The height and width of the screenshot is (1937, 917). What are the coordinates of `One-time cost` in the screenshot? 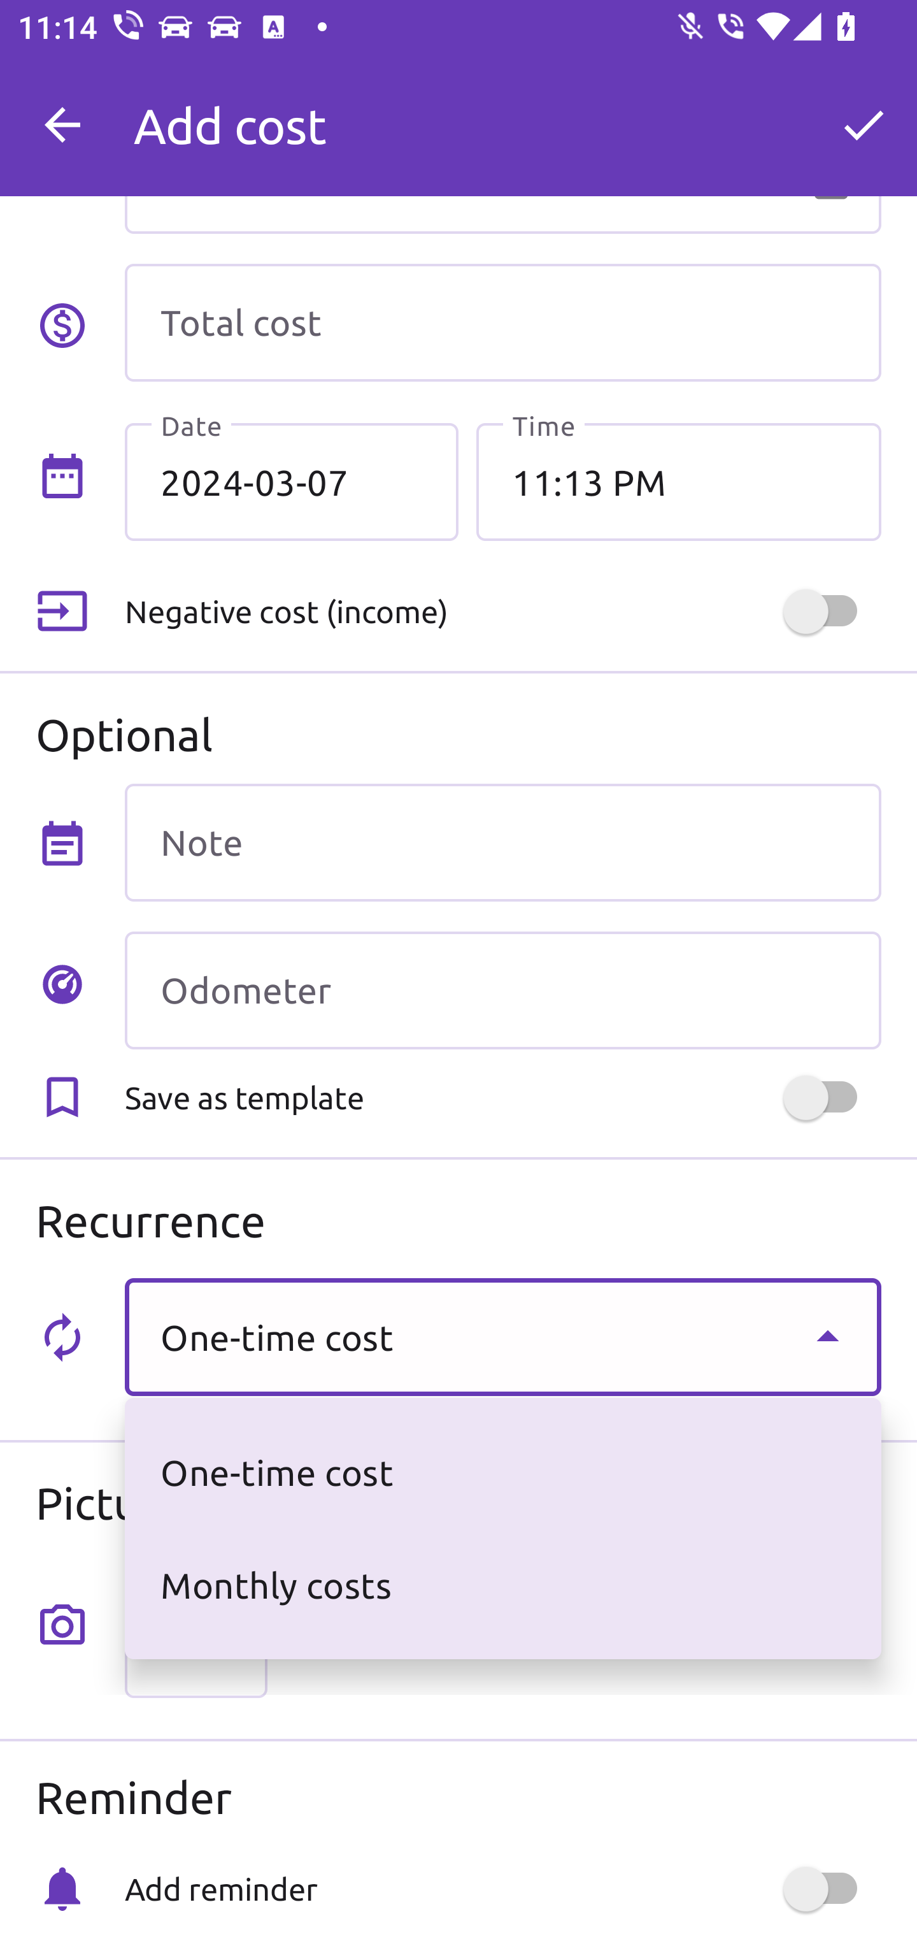 It's located at (502, 1337).